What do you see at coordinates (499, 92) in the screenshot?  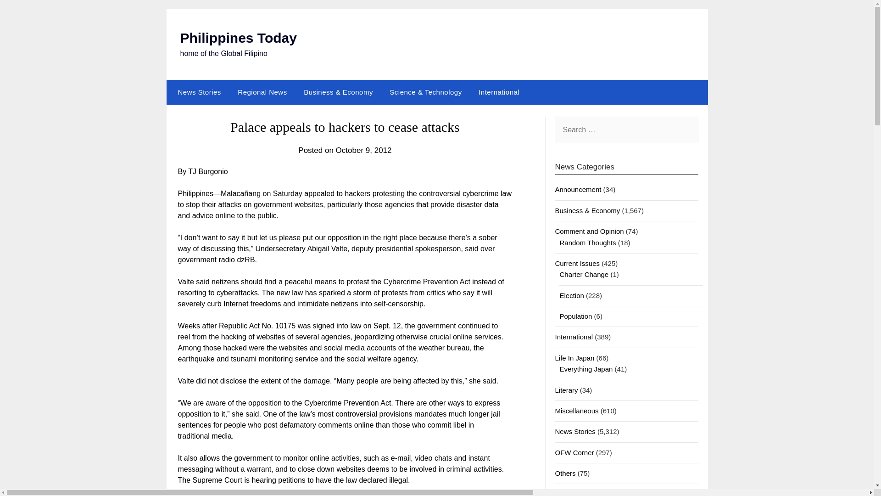 I see `International` at bounding box center [499, 92].